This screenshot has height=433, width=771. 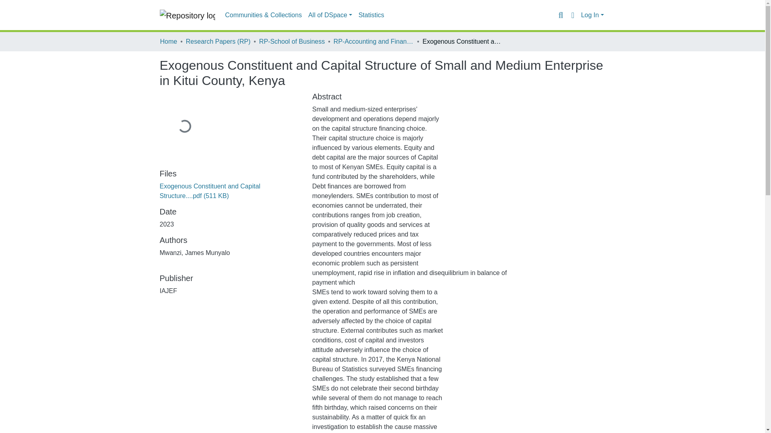 I want to click on RP-Accounting and Finance Department, so click(x=374, y=41).